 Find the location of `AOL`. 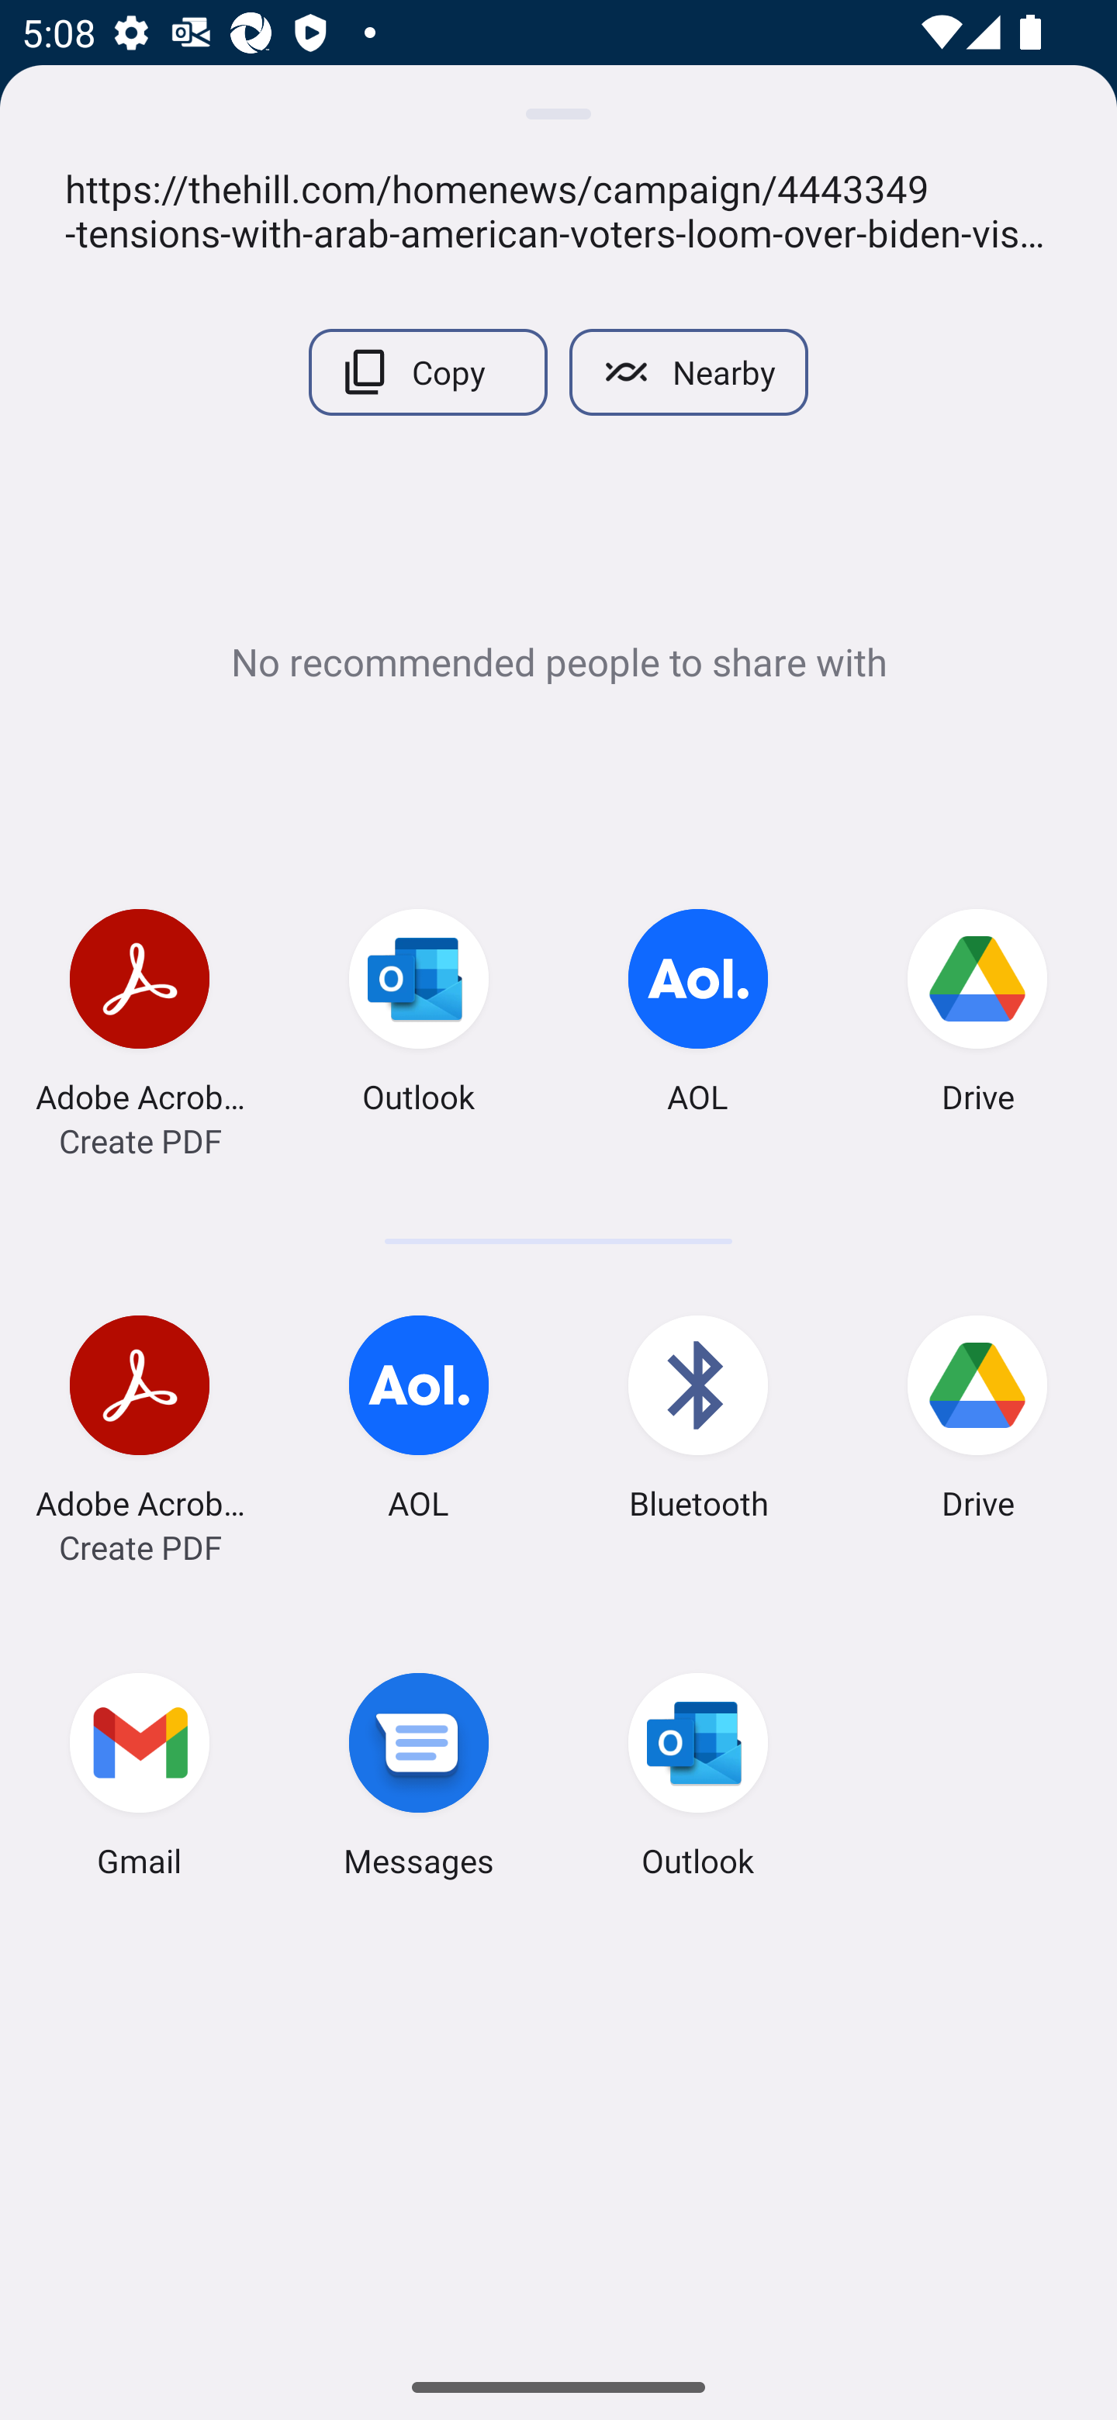

AOL is located at coordinates (419, 1423).